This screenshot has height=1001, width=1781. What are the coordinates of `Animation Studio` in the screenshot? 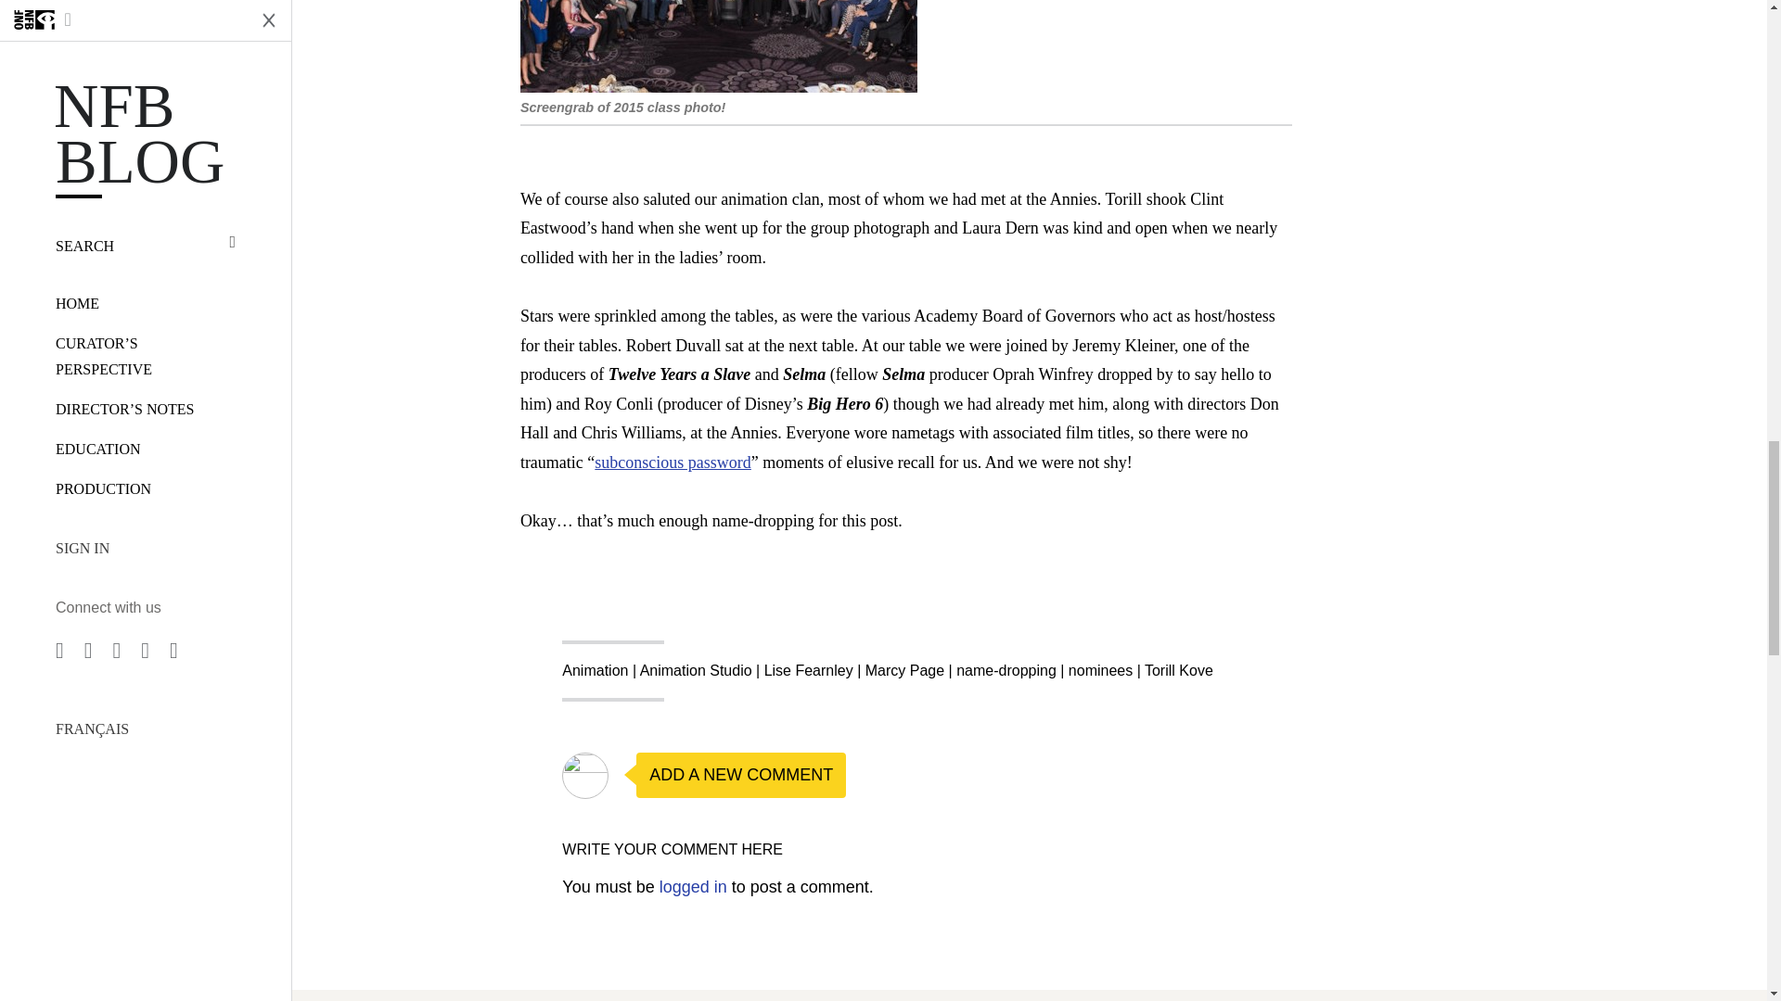 It's located at (696, 670).